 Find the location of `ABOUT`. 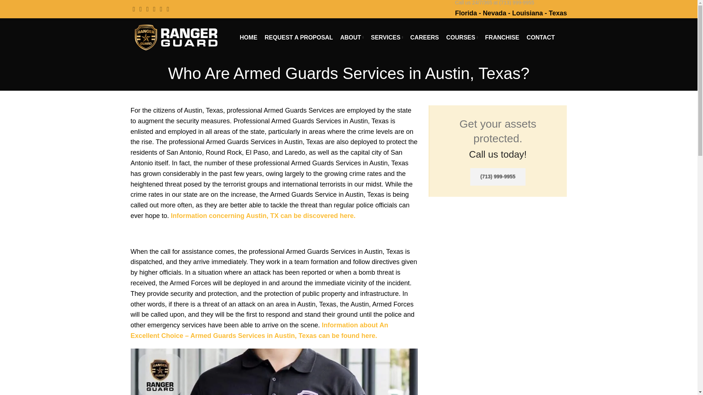

ABOUT is located at coordinates (351, 37).